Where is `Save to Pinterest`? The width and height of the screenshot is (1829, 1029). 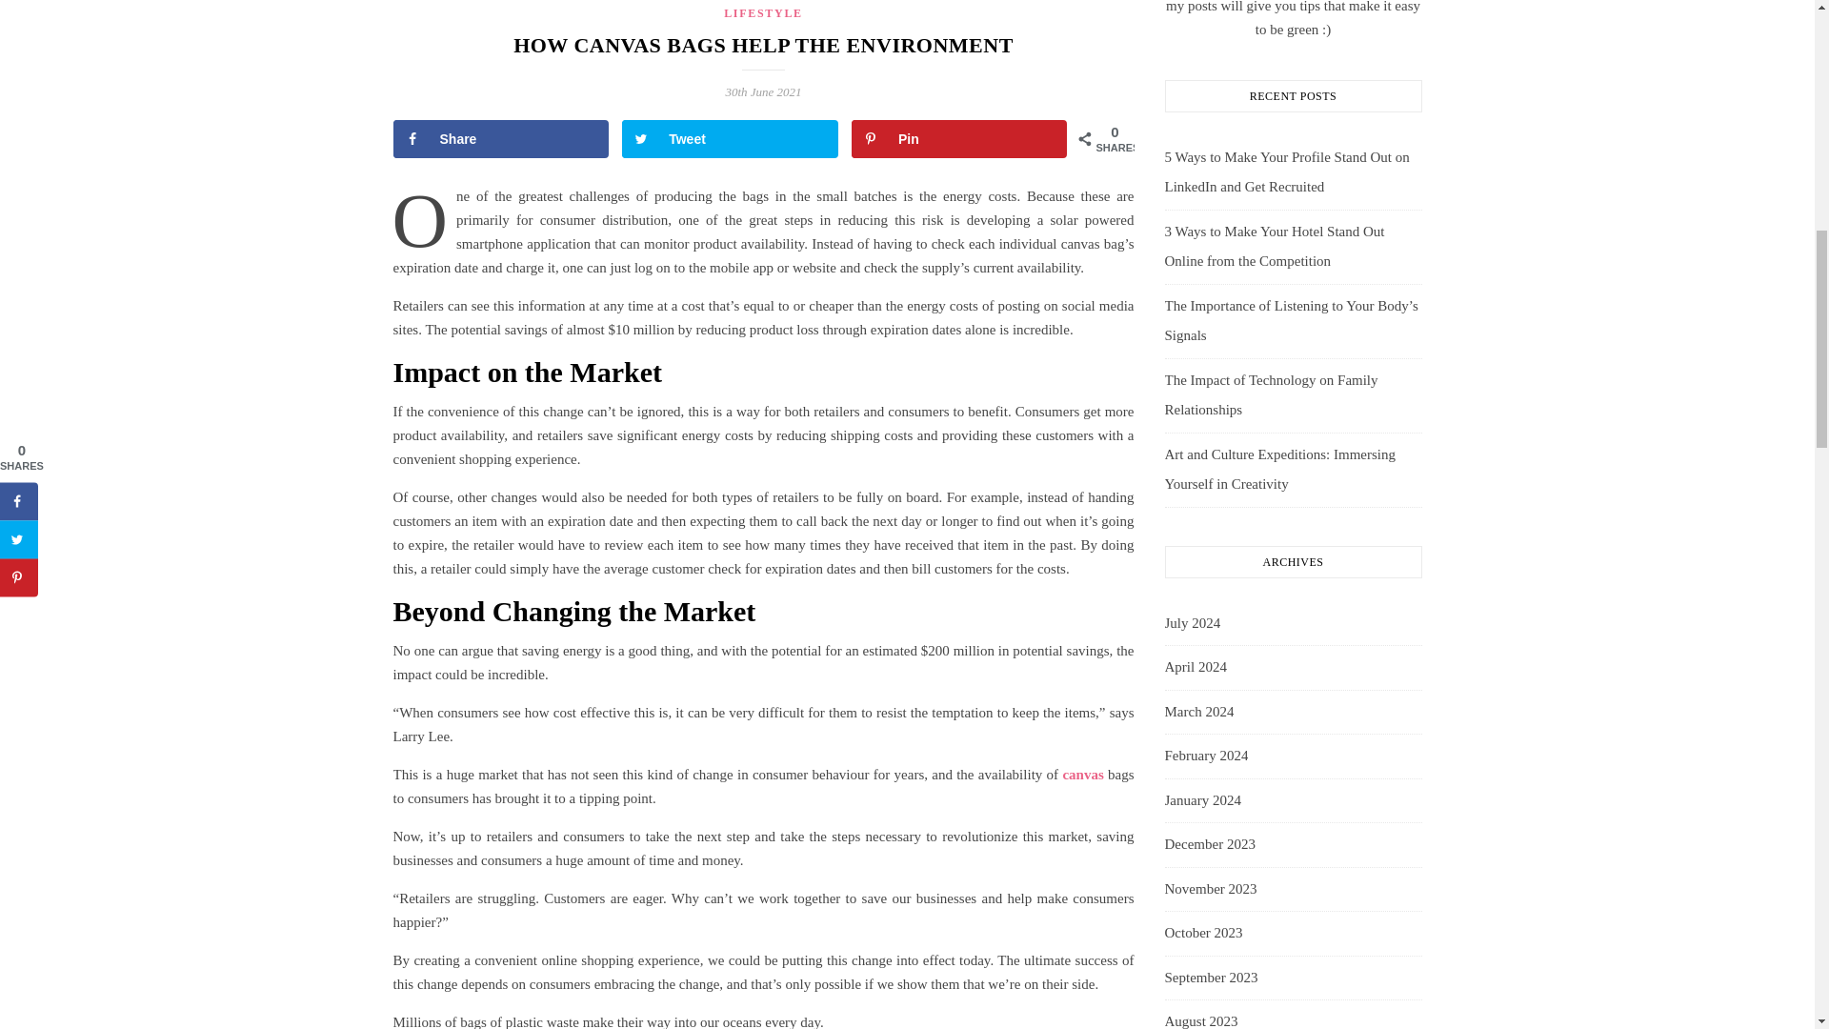 Save to Pinterest is located at coordinates (960, 139).